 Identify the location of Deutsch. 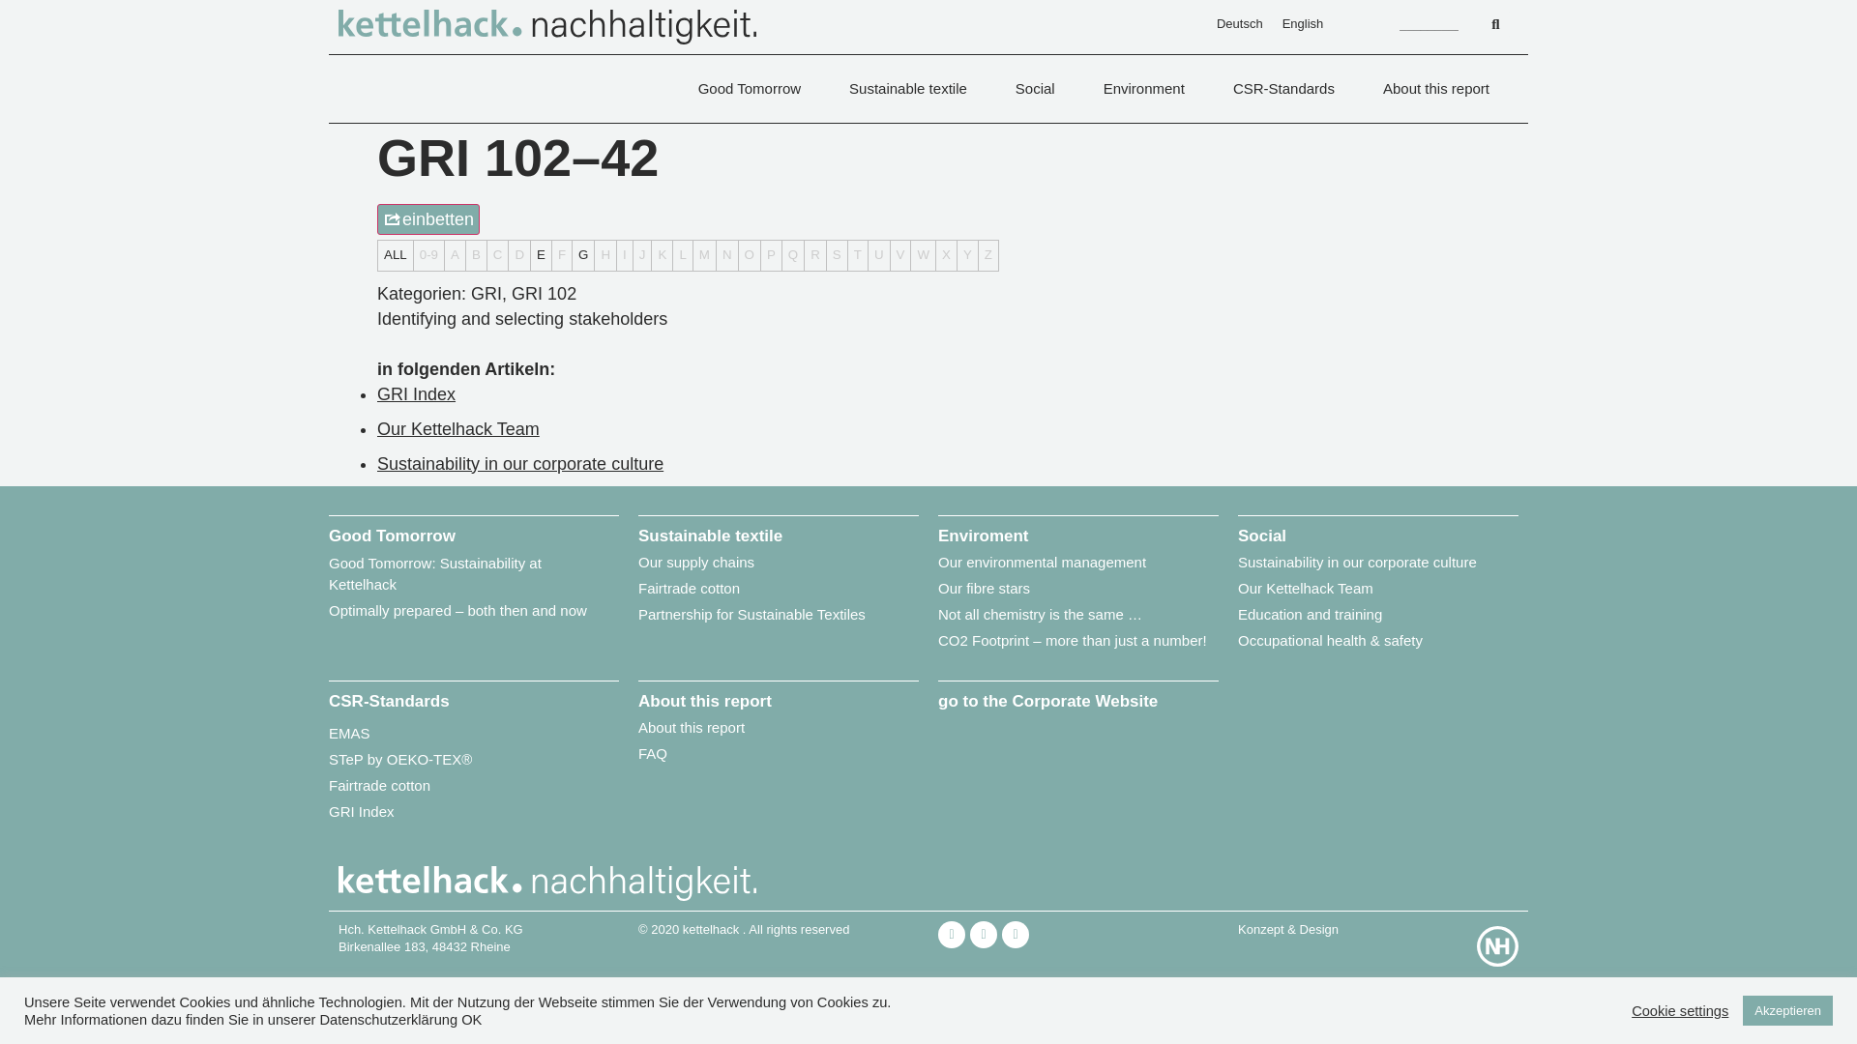
(1240, 23).